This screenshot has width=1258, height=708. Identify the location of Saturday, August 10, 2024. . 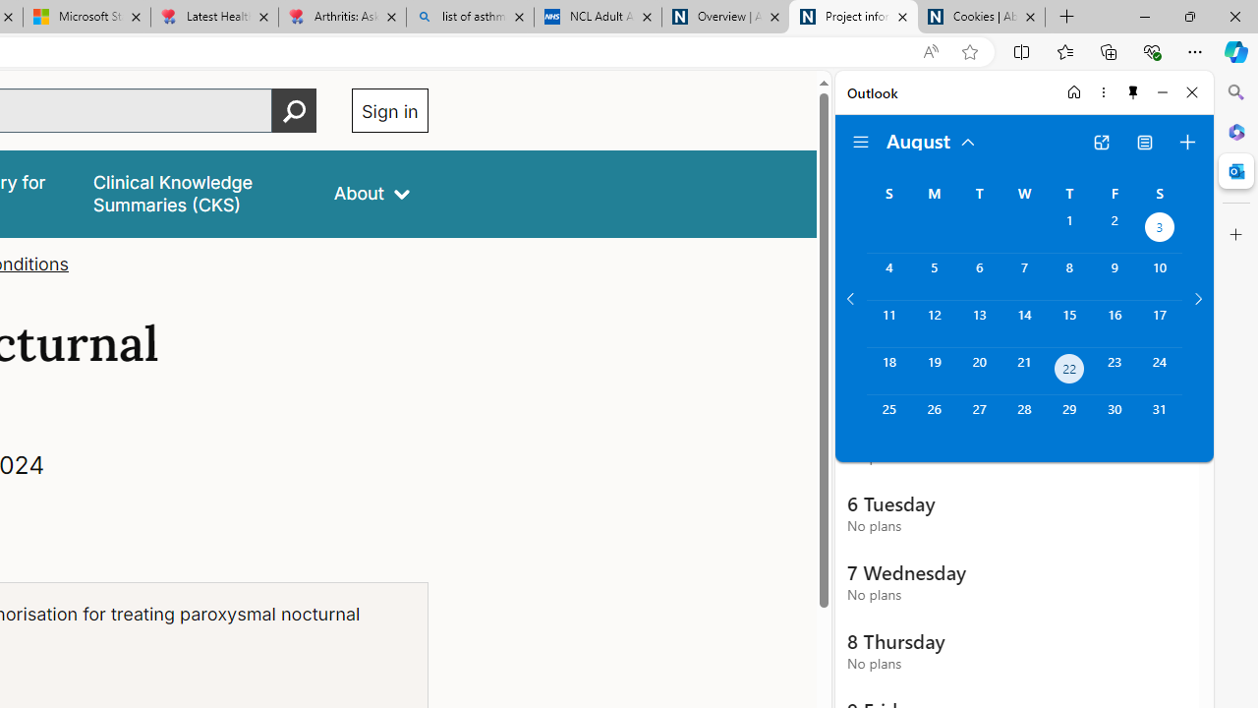
(1160, 276).